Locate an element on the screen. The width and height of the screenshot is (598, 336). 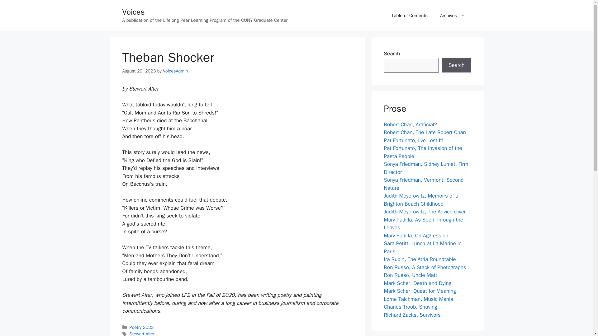
Mark Scher, Death and Dying is located at coordinates (417, 283).